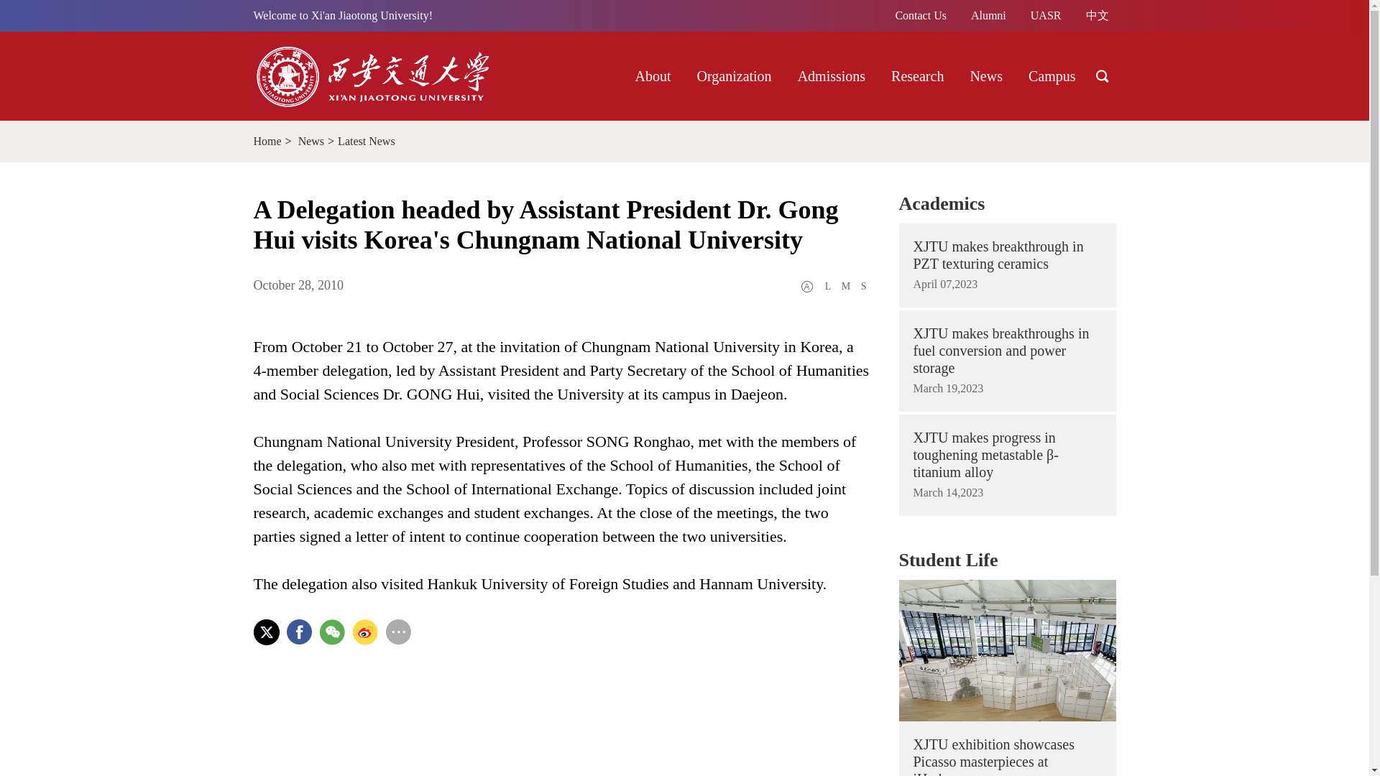 The height and width of the screenshot is (776, 1380). Describe the element at coordinates (986, 75) in the screenshot. I see `News` at that location.